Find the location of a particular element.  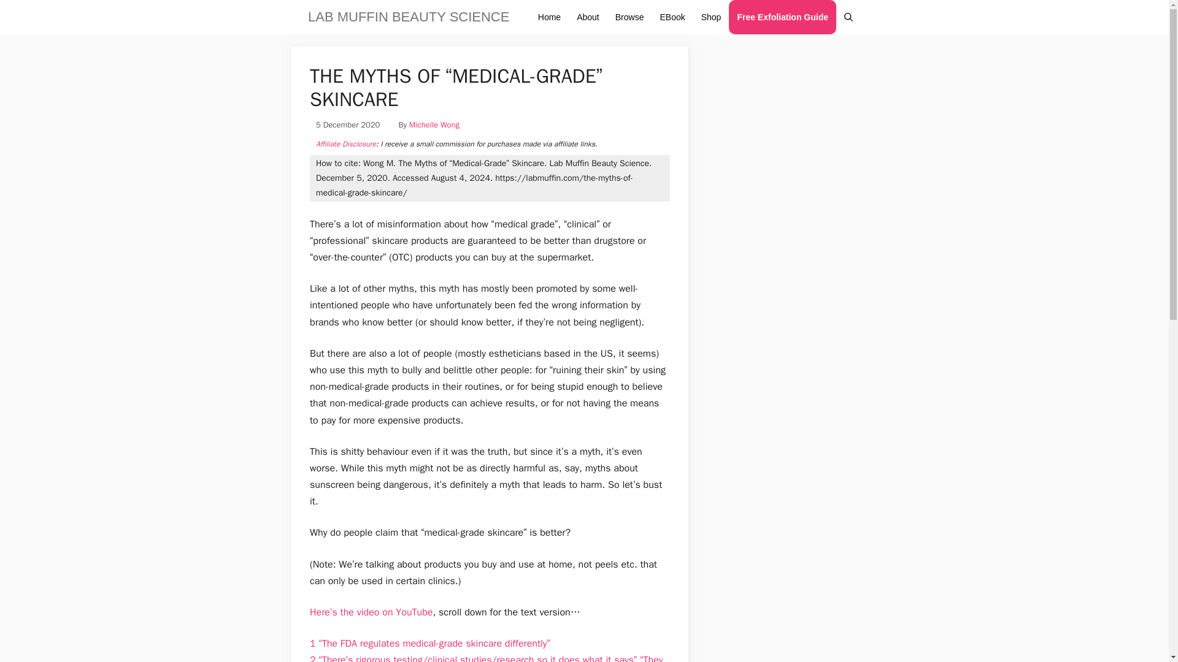

Michelle Wong is located at coordinates (434, 124).